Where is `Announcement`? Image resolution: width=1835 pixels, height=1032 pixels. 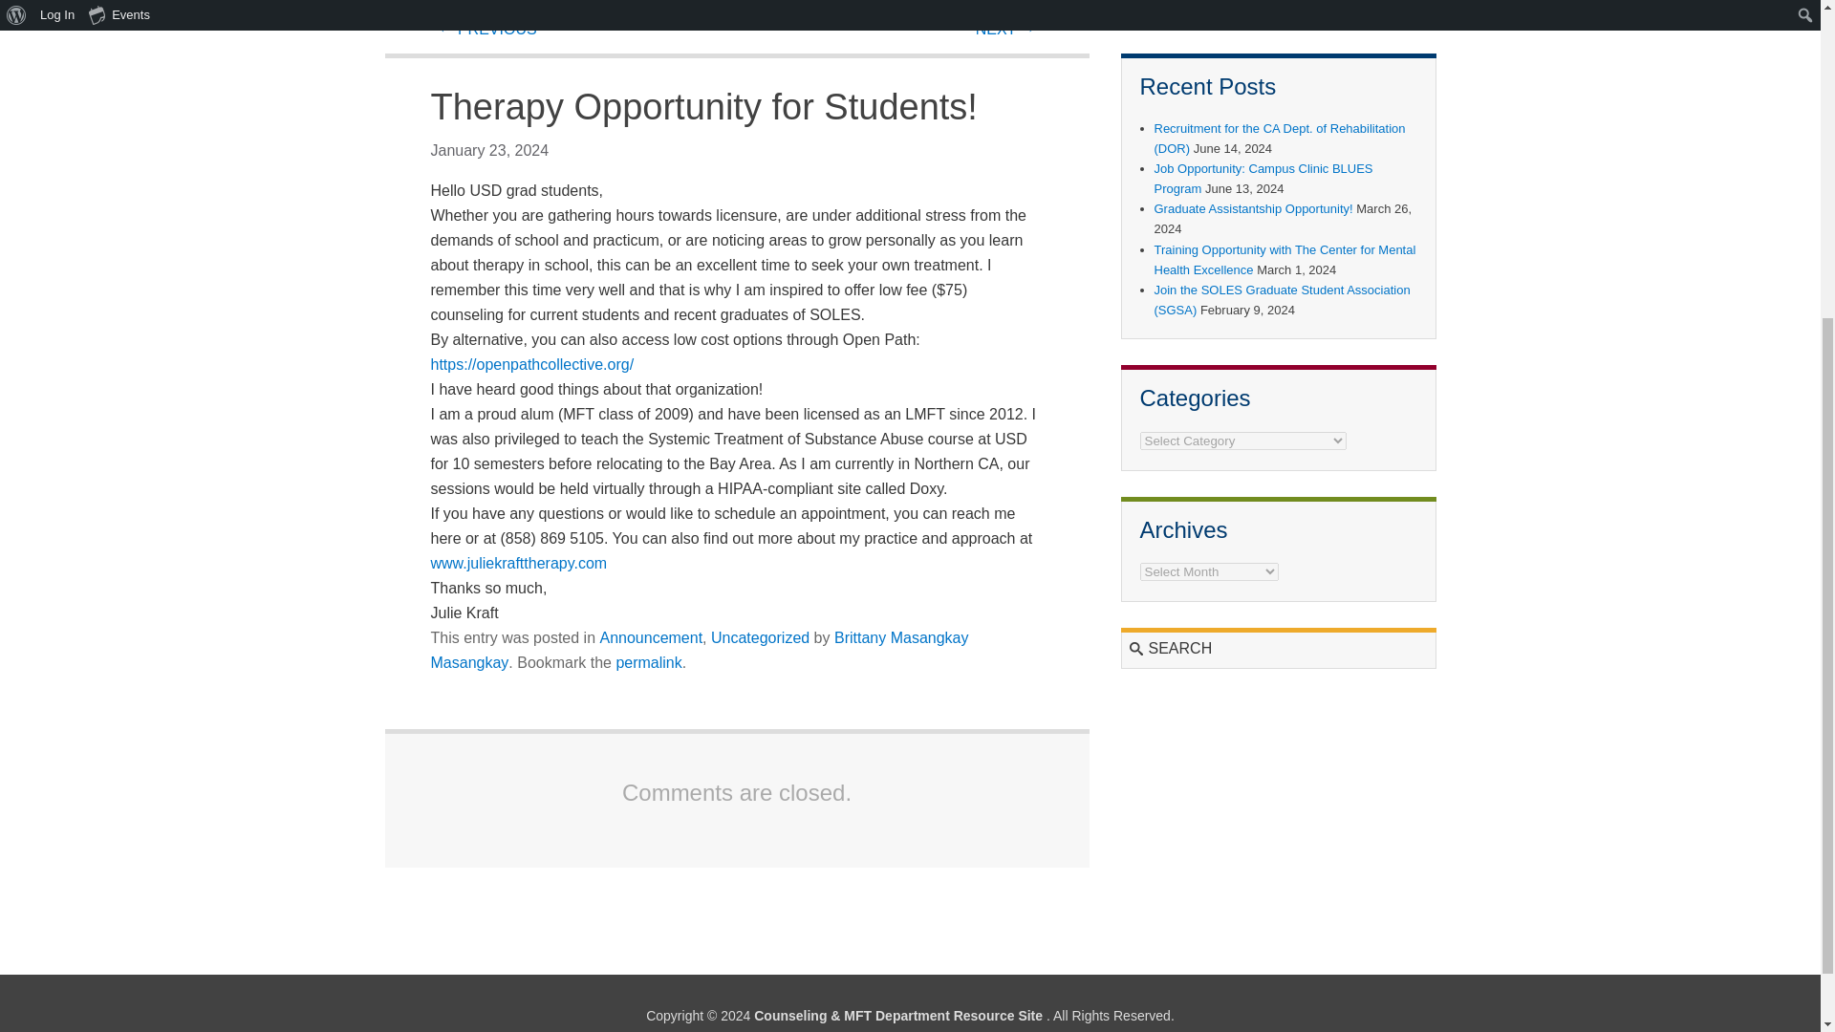 Announcement is located at coordinates (651, 637).